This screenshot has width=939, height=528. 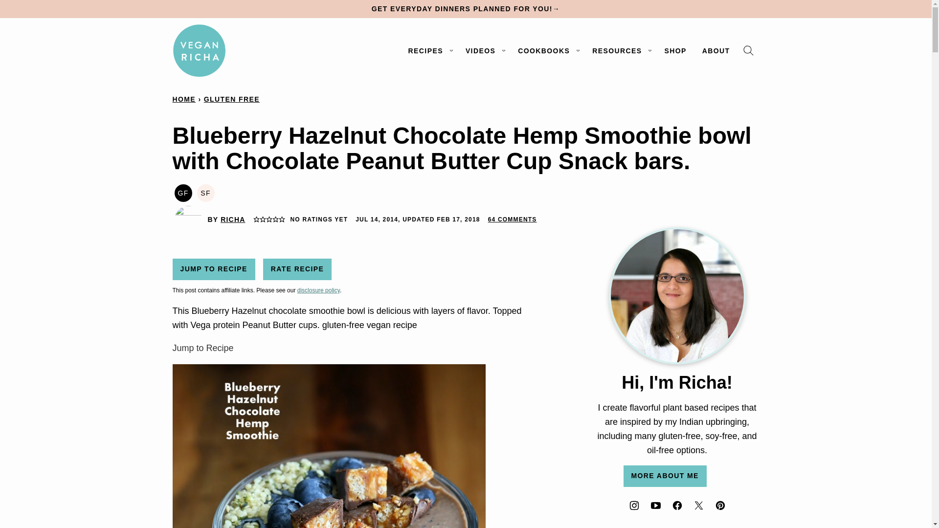 I want to click on VIDEOS, so click(x=484, y=51).